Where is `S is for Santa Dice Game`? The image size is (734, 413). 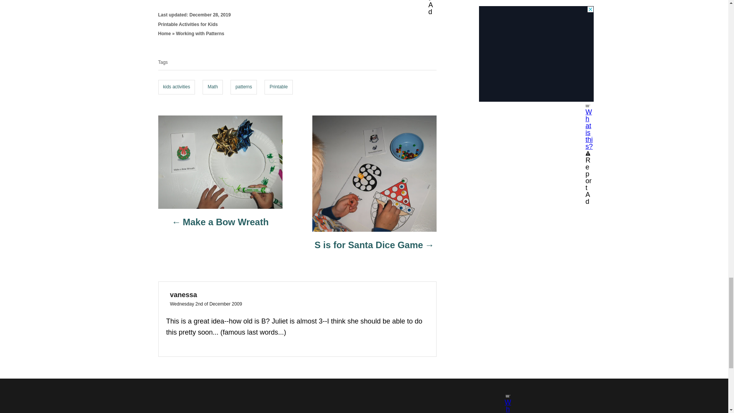
S is for Santa Dice Game is located at coordinates (374, 249).